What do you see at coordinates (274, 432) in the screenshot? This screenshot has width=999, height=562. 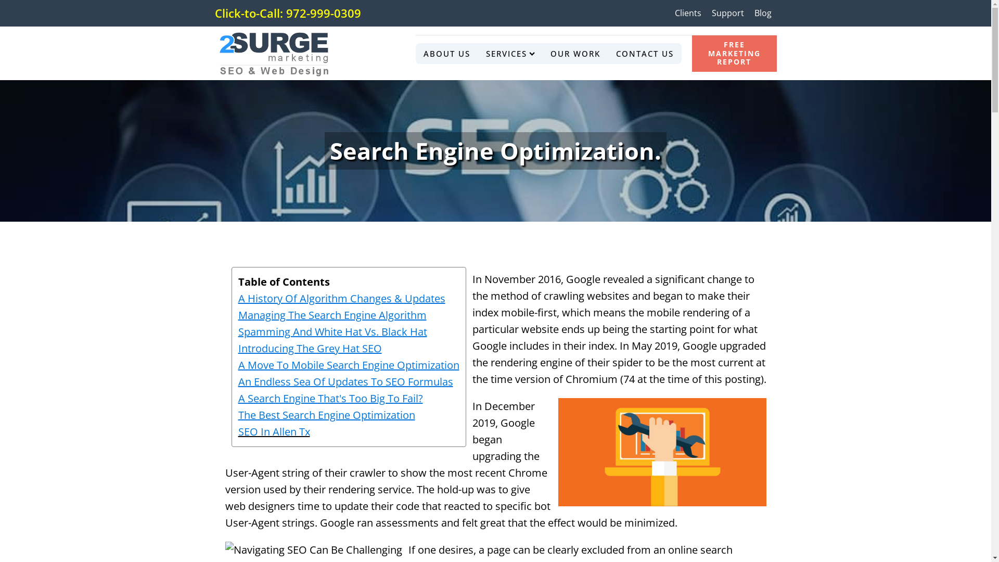 I see `SEO In Allen Tx` at bounding box center [274, 432].